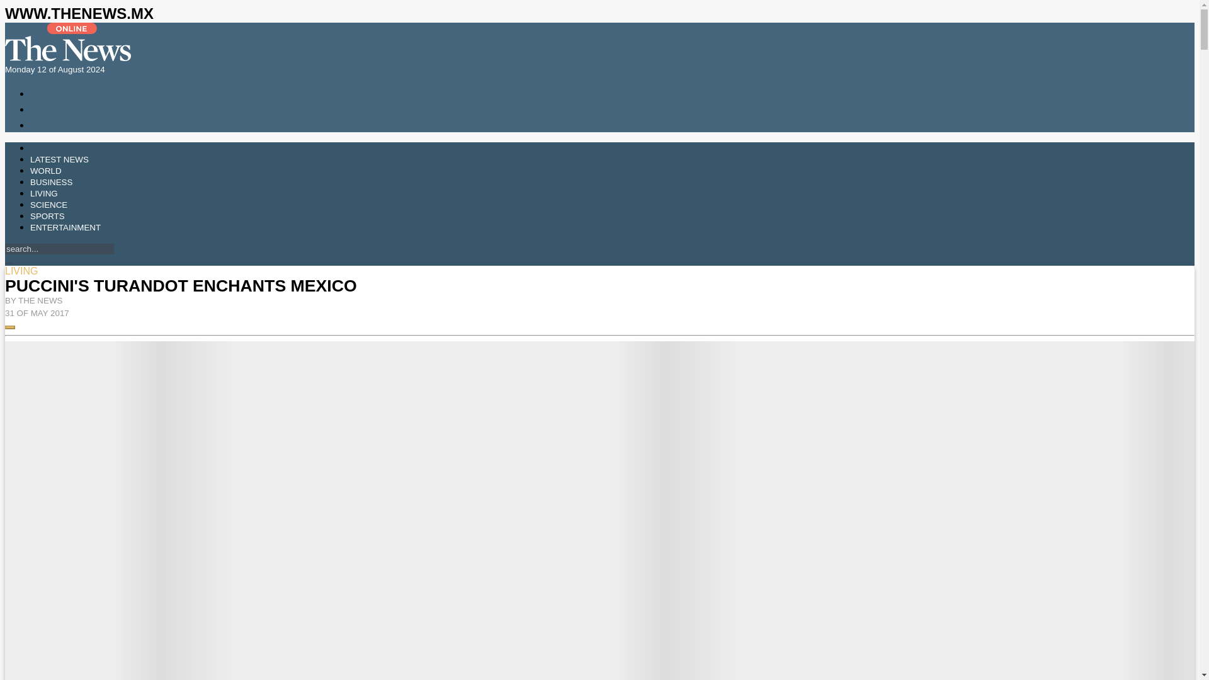  What do you see at coordinates (44, 194) in the screenshot?
I see `LIVING` at bounding box center [44, 194].